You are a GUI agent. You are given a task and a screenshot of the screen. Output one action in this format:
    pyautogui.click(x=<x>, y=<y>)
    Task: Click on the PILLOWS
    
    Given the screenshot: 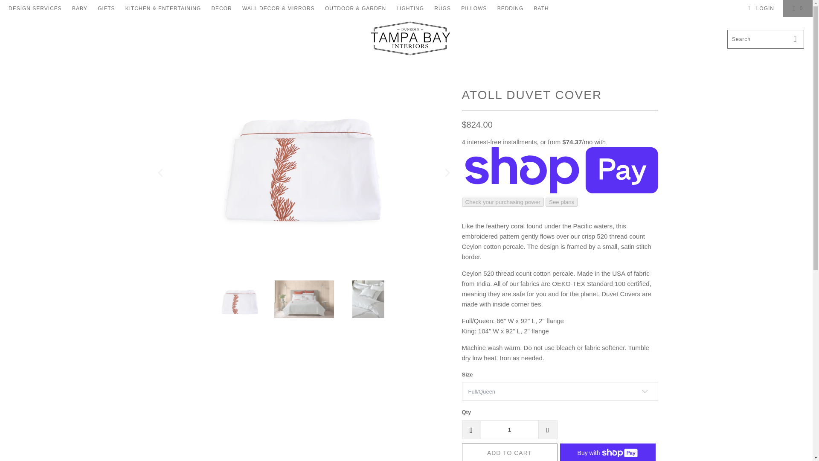 What is the action you would take?
    pyautogui.click(x=473, y=9)
    